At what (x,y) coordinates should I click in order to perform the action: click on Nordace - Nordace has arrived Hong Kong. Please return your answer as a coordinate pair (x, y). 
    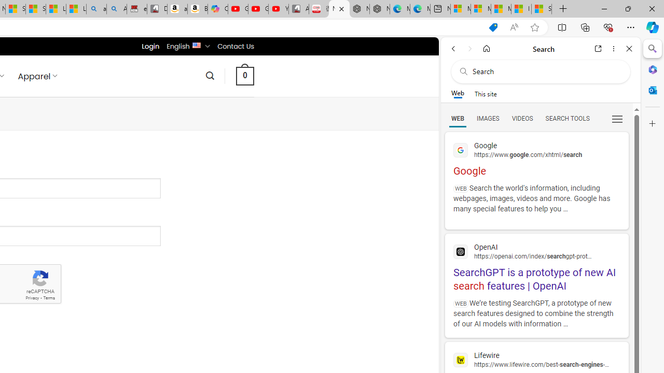
    Looking at the image, I should click on (380, 9).